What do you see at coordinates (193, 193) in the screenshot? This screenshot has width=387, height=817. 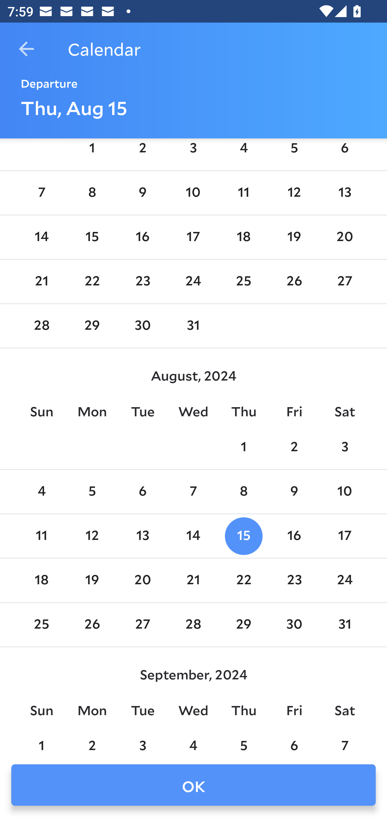 I see `10` at bounding box center [193, 193].